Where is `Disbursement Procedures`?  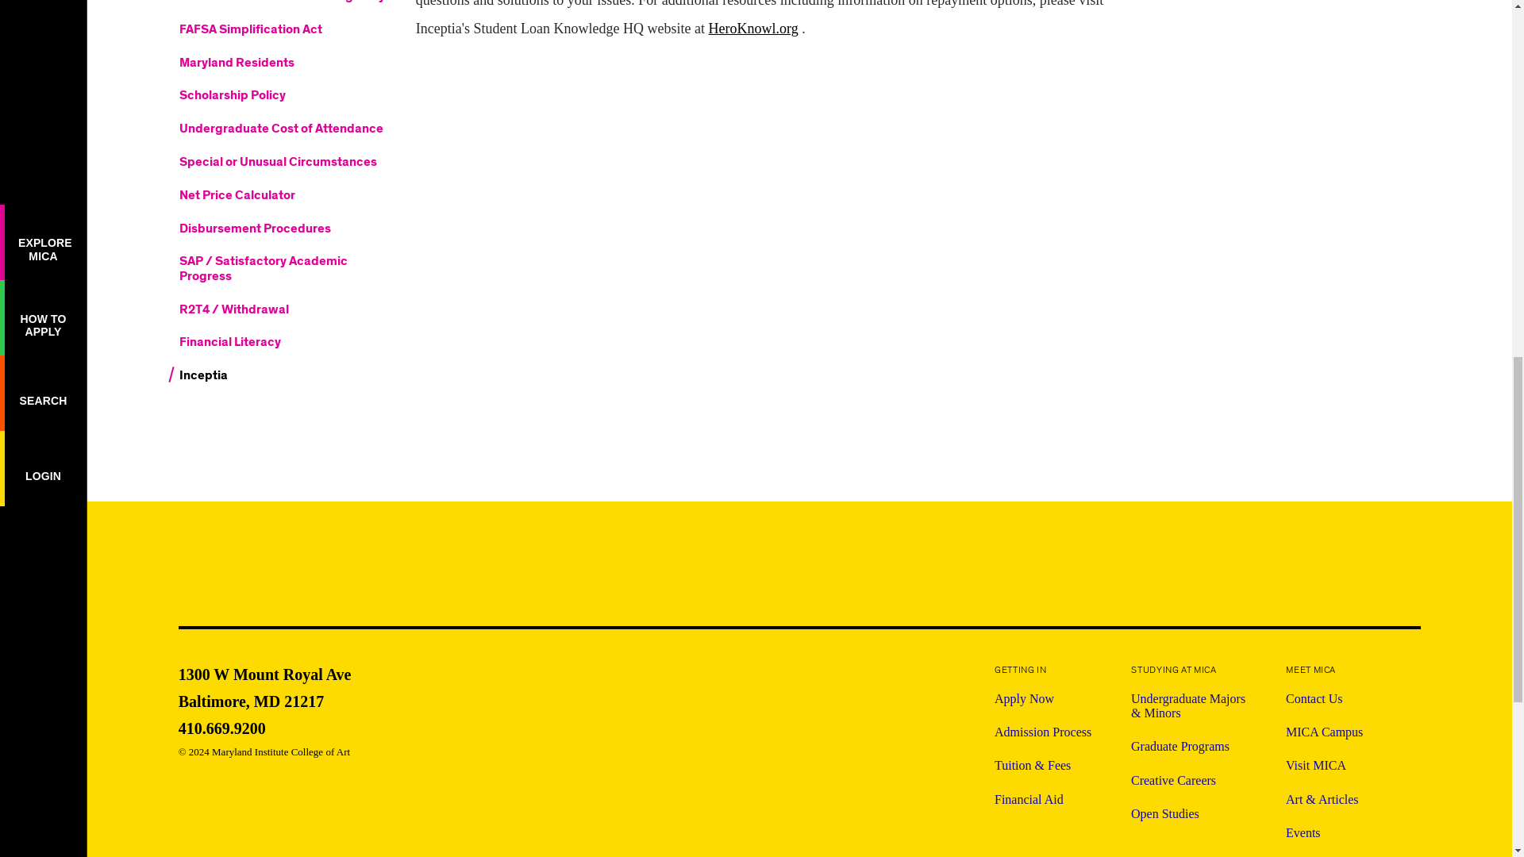 Disbursement Procedures is located at coordinates (283, 231).